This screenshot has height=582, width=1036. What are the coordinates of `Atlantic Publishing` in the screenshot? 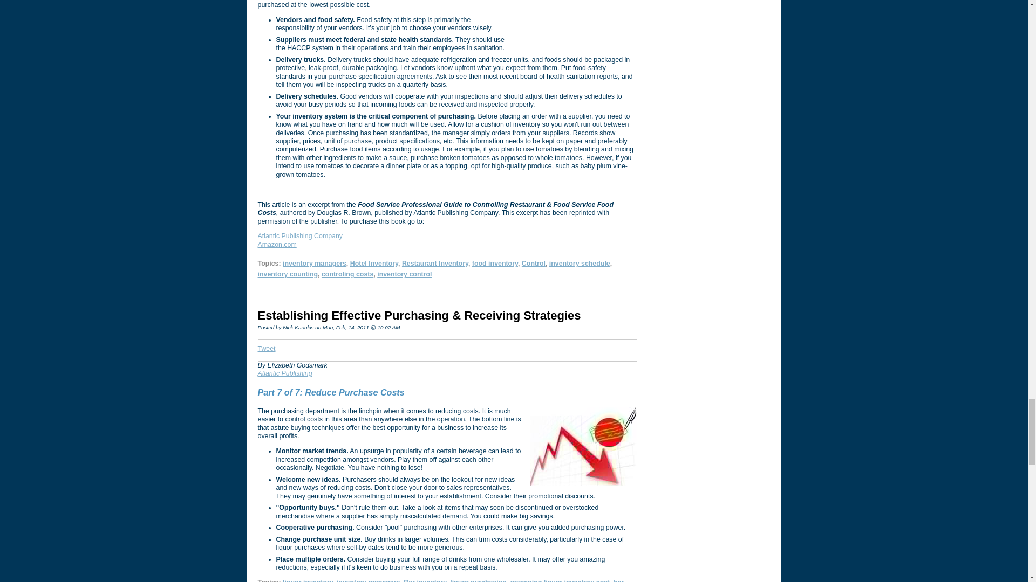 It's located at (285, 373).